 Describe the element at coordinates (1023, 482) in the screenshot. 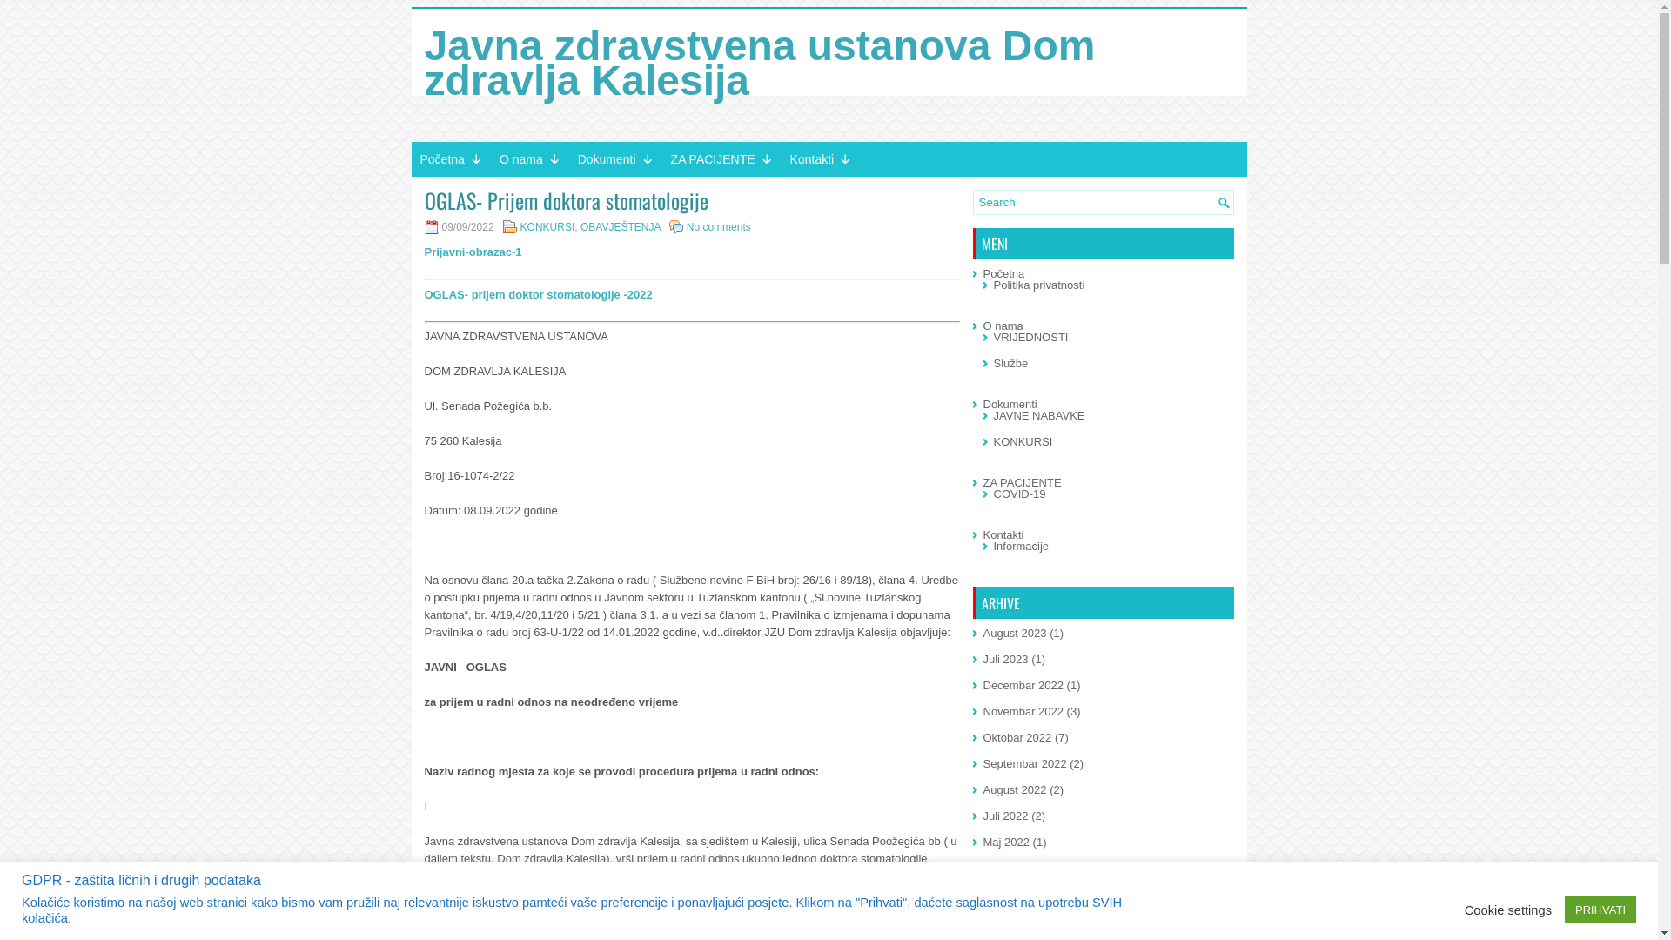

I see `ZA PACIJENTE` at that location.